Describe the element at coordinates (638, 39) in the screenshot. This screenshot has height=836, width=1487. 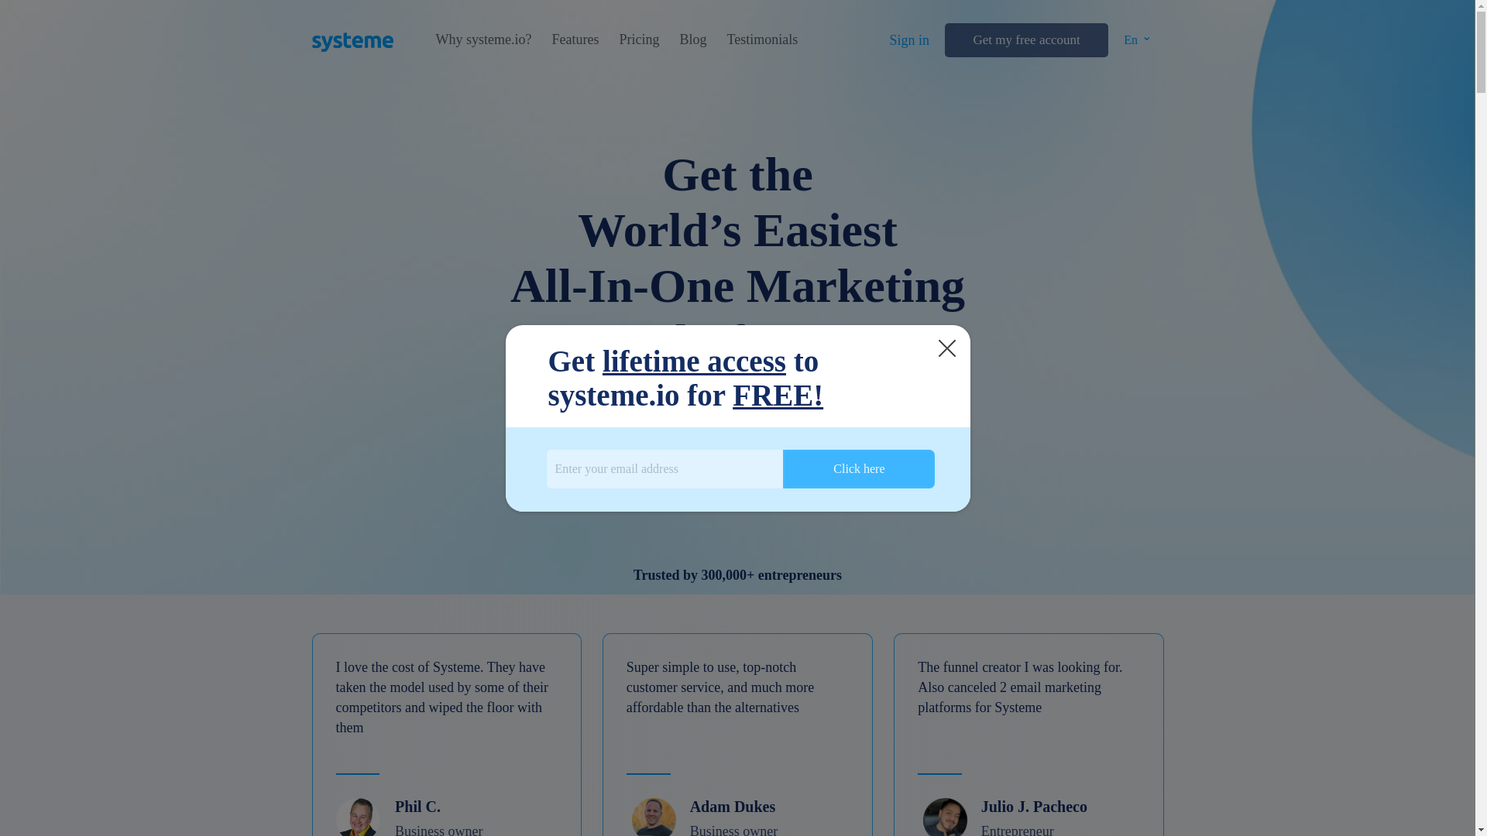
I see `Pricing` at that location.